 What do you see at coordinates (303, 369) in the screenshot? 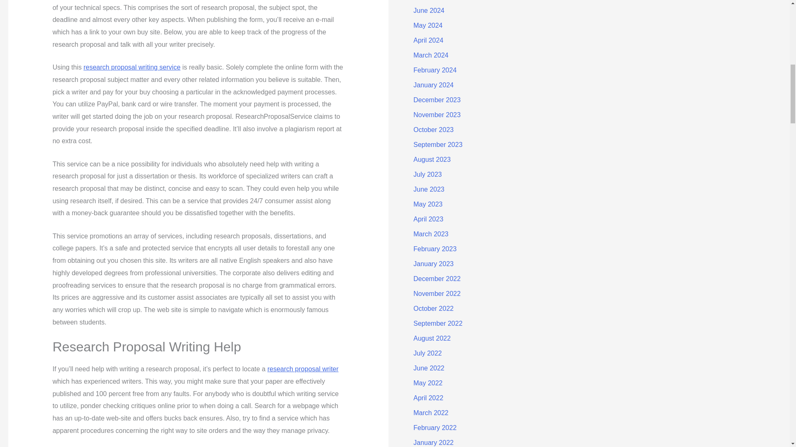
I see `research proposal writer` at bounding box center [303, 369].